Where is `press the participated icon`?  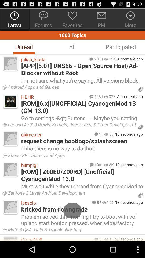
press the participated icon is located at coordinates (121, 47).